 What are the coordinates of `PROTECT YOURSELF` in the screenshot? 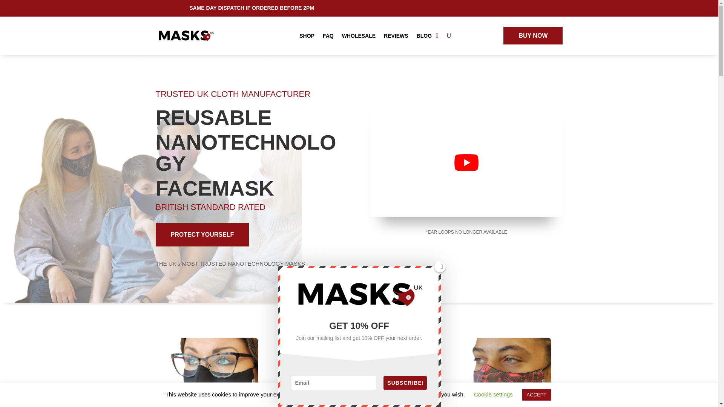 It's located at (202, 234).